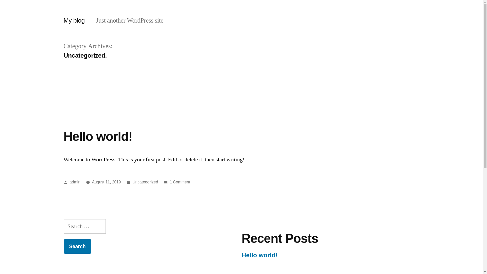 This screenshot has width=487, height=274. I want to click on Uncategorized, so click(145, 182).